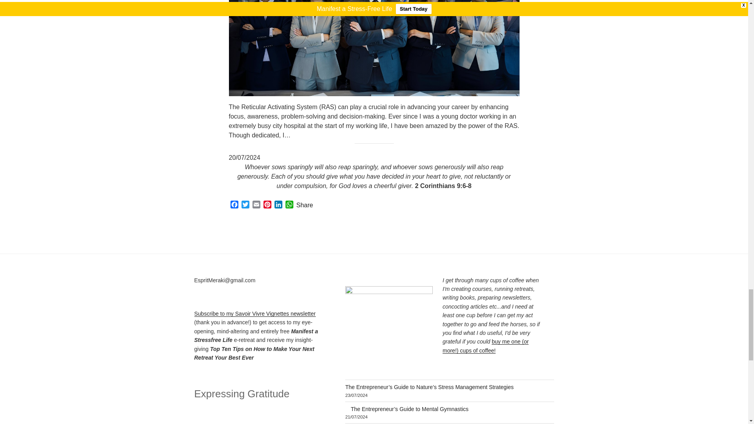 This screenshot has height=424, width=754. What do you see at coordinates (234, 205) in the screenshot?
I see `Facebook` at bounding box center [234, 205].